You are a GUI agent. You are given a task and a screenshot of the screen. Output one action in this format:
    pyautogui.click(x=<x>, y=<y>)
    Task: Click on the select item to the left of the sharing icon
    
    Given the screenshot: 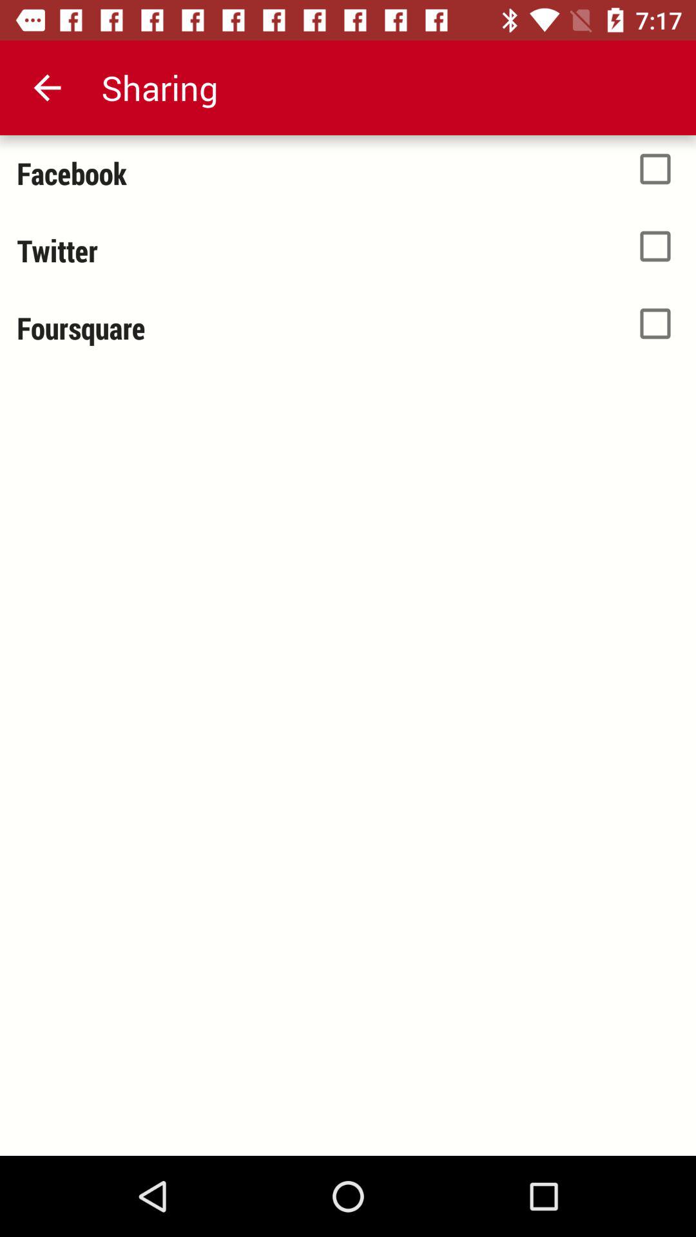 What is the action you would take?
    pyautogui.click(x=47, y=88)
    